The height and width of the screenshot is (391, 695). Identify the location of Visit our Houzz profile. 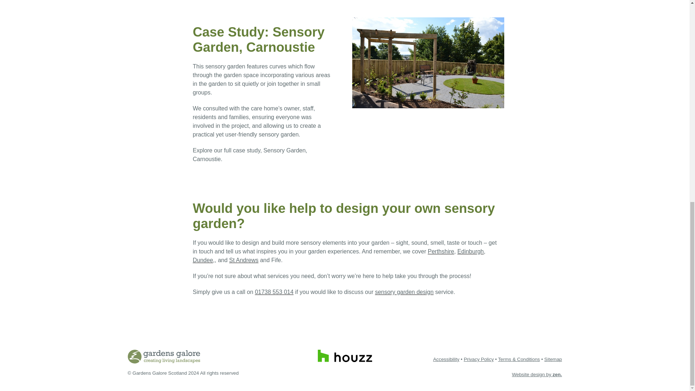
(345, 356).